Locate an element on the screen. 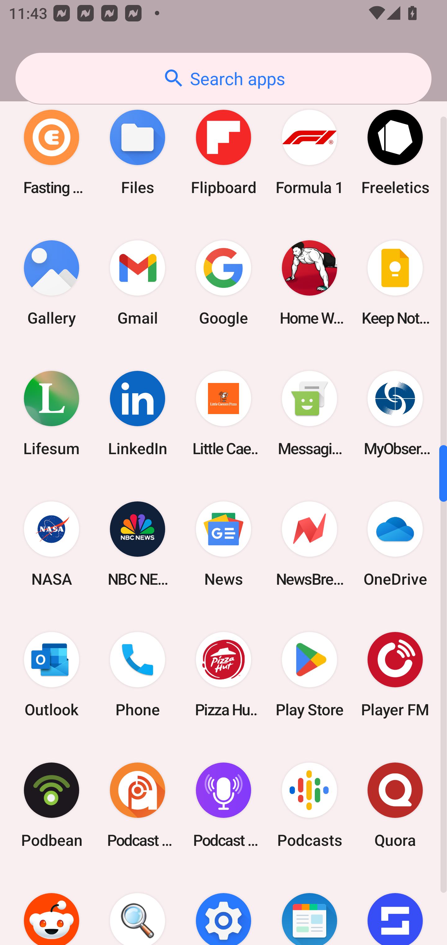    Search apps is located at coordinates (223, 78).